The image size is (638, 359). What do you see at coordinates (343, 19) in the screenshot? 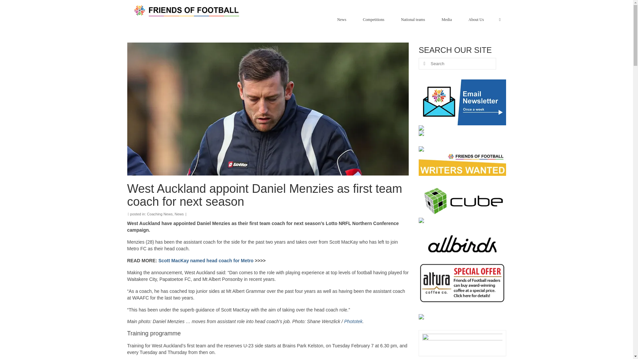
I see `News` at bounding box center [343, 19].